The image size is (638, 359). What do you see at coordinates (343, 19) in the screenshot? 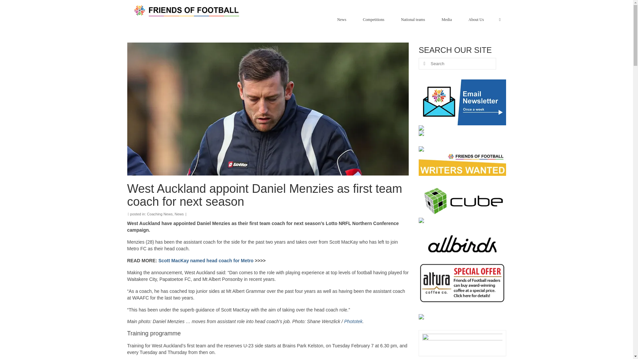
I see `News` at bounding box center [343, 19].